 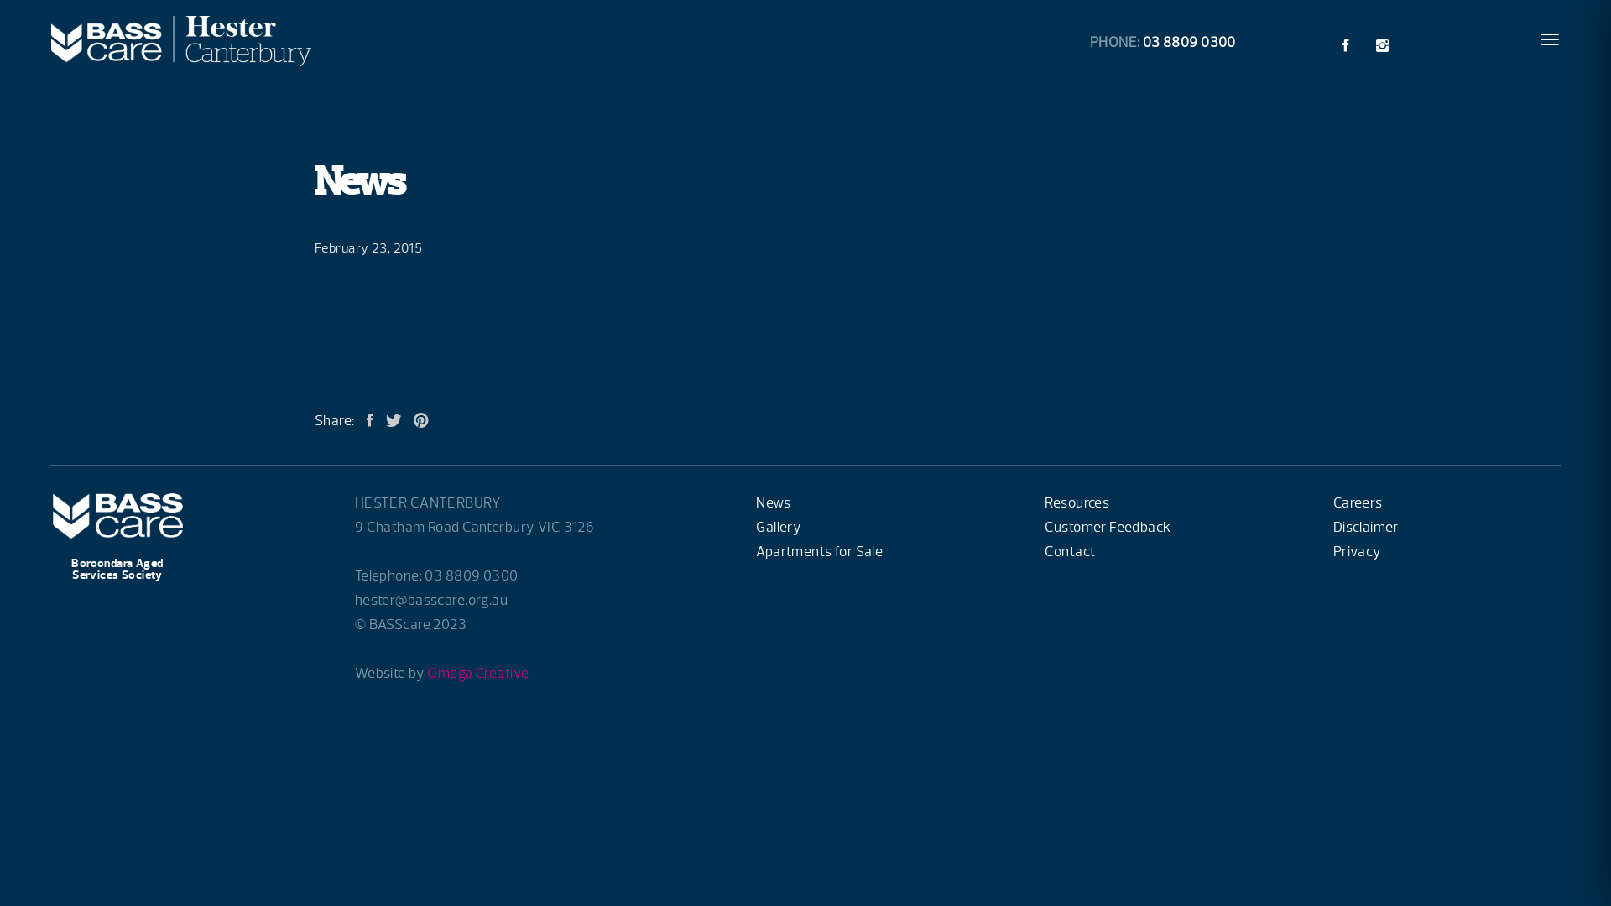 What do you see at coordinates (819, 552) in the screenshot?
I see `Apartments for Sale` at bounding box center [819, 552].